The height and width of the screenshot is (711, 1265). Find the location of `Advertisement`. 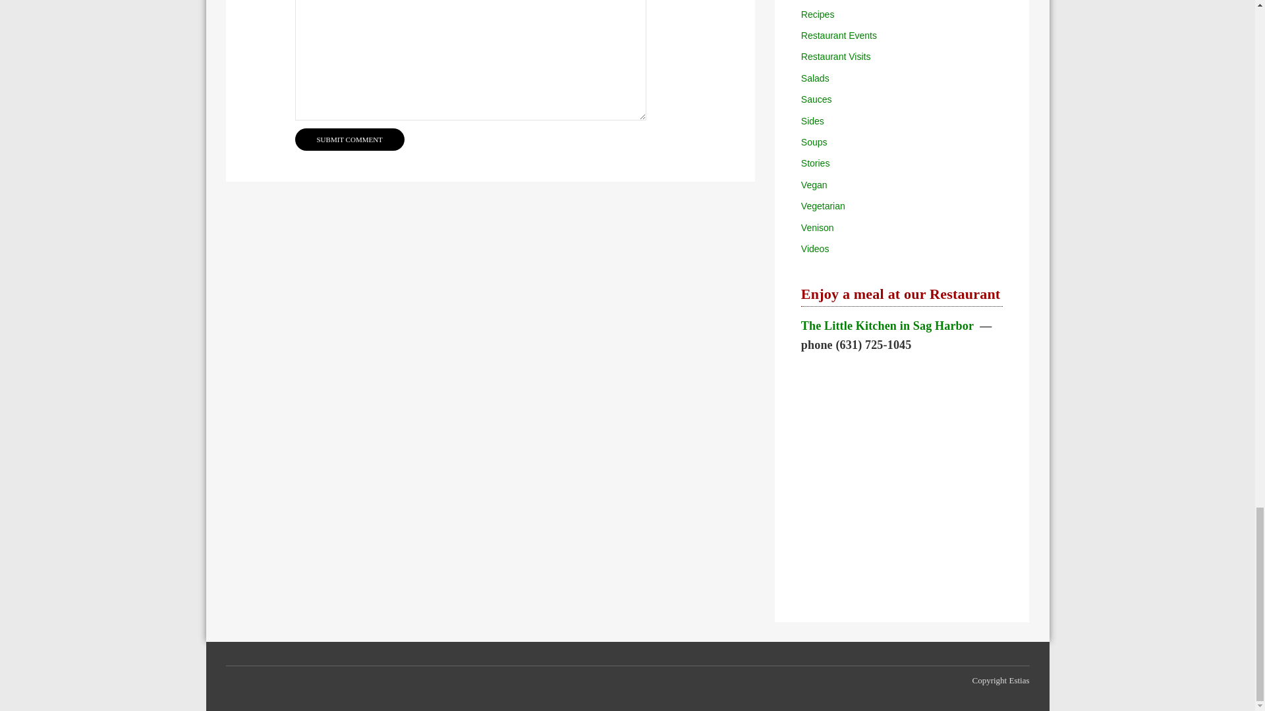

Advertisement is located at coordinates (901, 474).